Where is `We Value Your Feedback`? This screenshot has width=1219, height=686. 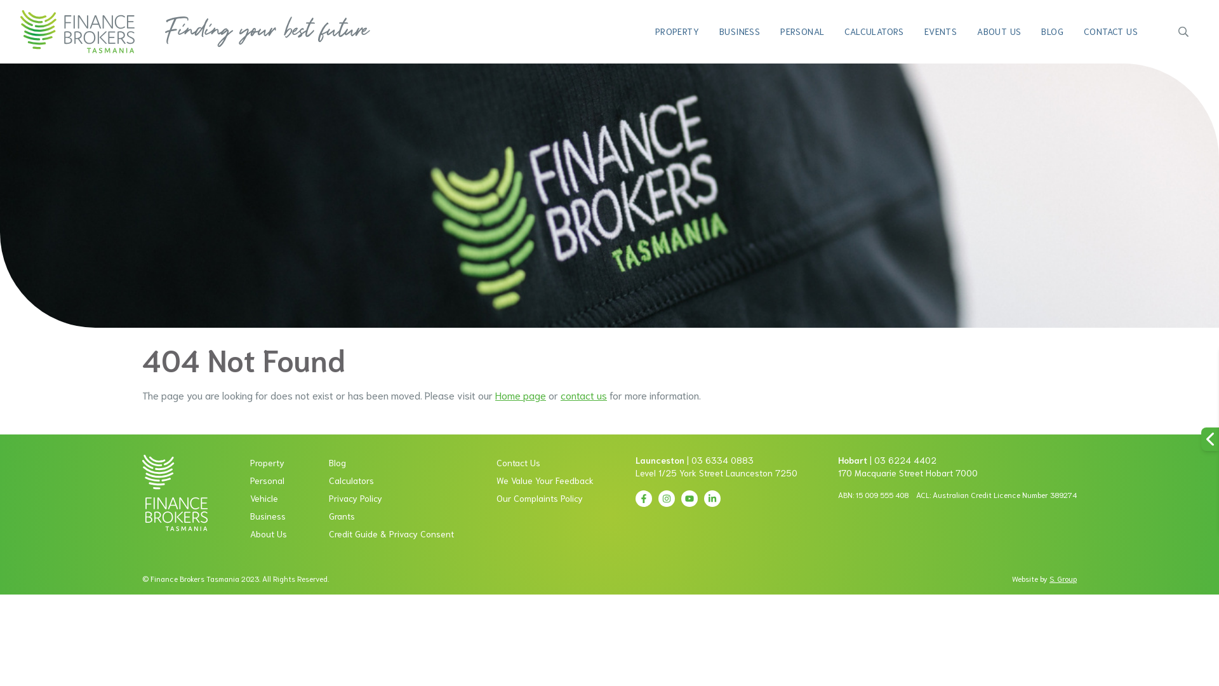
We Value Your Feedback is located at coordinates (545, 481).